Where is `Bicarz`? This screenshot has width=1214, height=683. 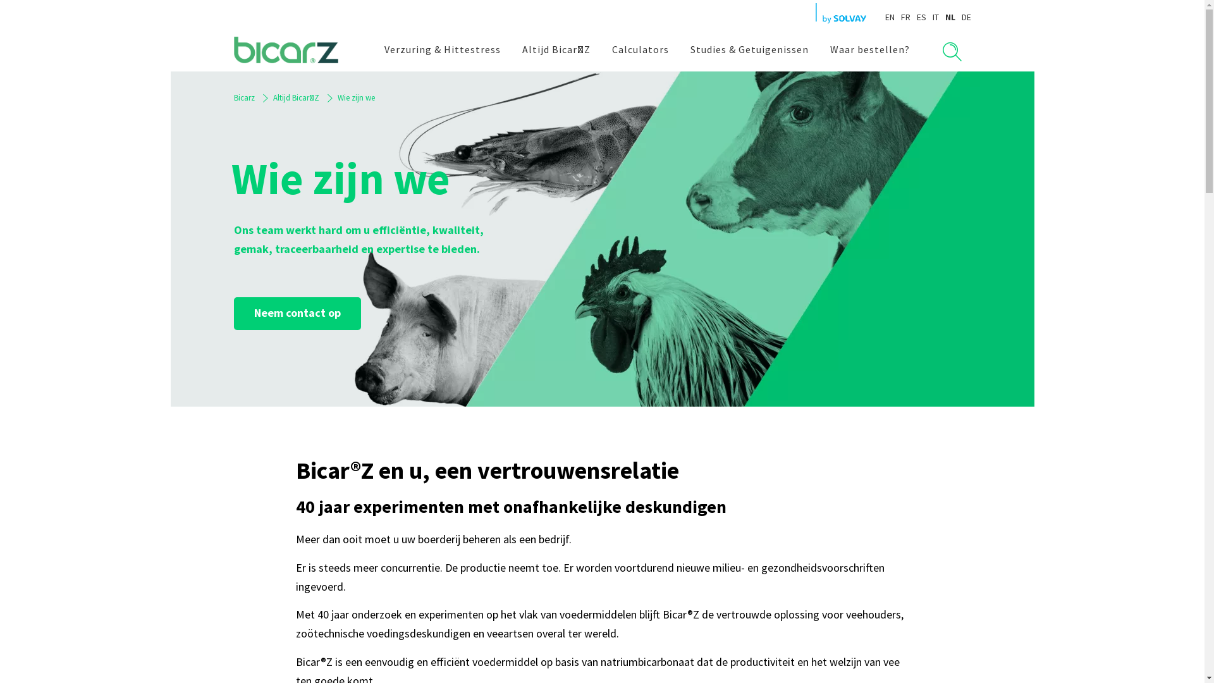 Bicarz is located at coordinates (244, 98).